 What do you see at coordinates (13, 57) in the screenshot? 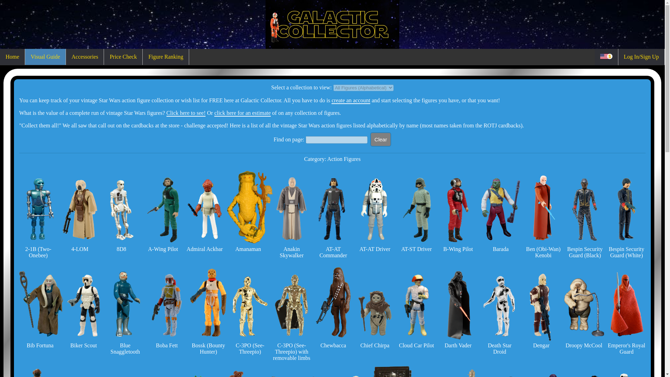
I see `Home` at bounding box center [13, 57].